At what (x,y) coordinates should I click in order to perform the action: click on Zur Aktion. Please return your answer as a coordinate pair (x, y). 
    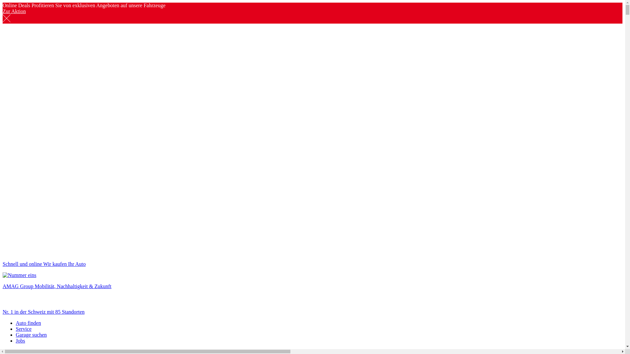
    Looking at the image, I should click on (14, 11).